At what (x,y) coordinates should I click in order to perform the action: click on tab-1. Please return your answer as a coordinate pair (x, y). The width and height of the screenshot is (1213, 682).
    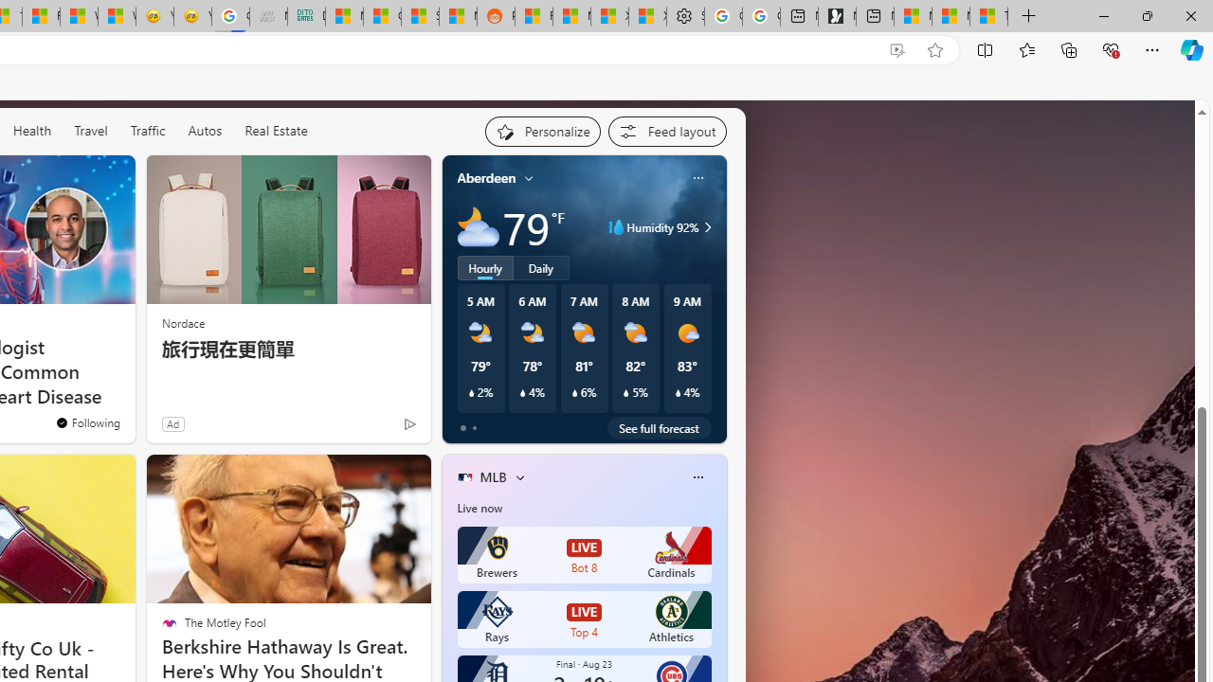
    Looking at the image, I should click on (474, 428).